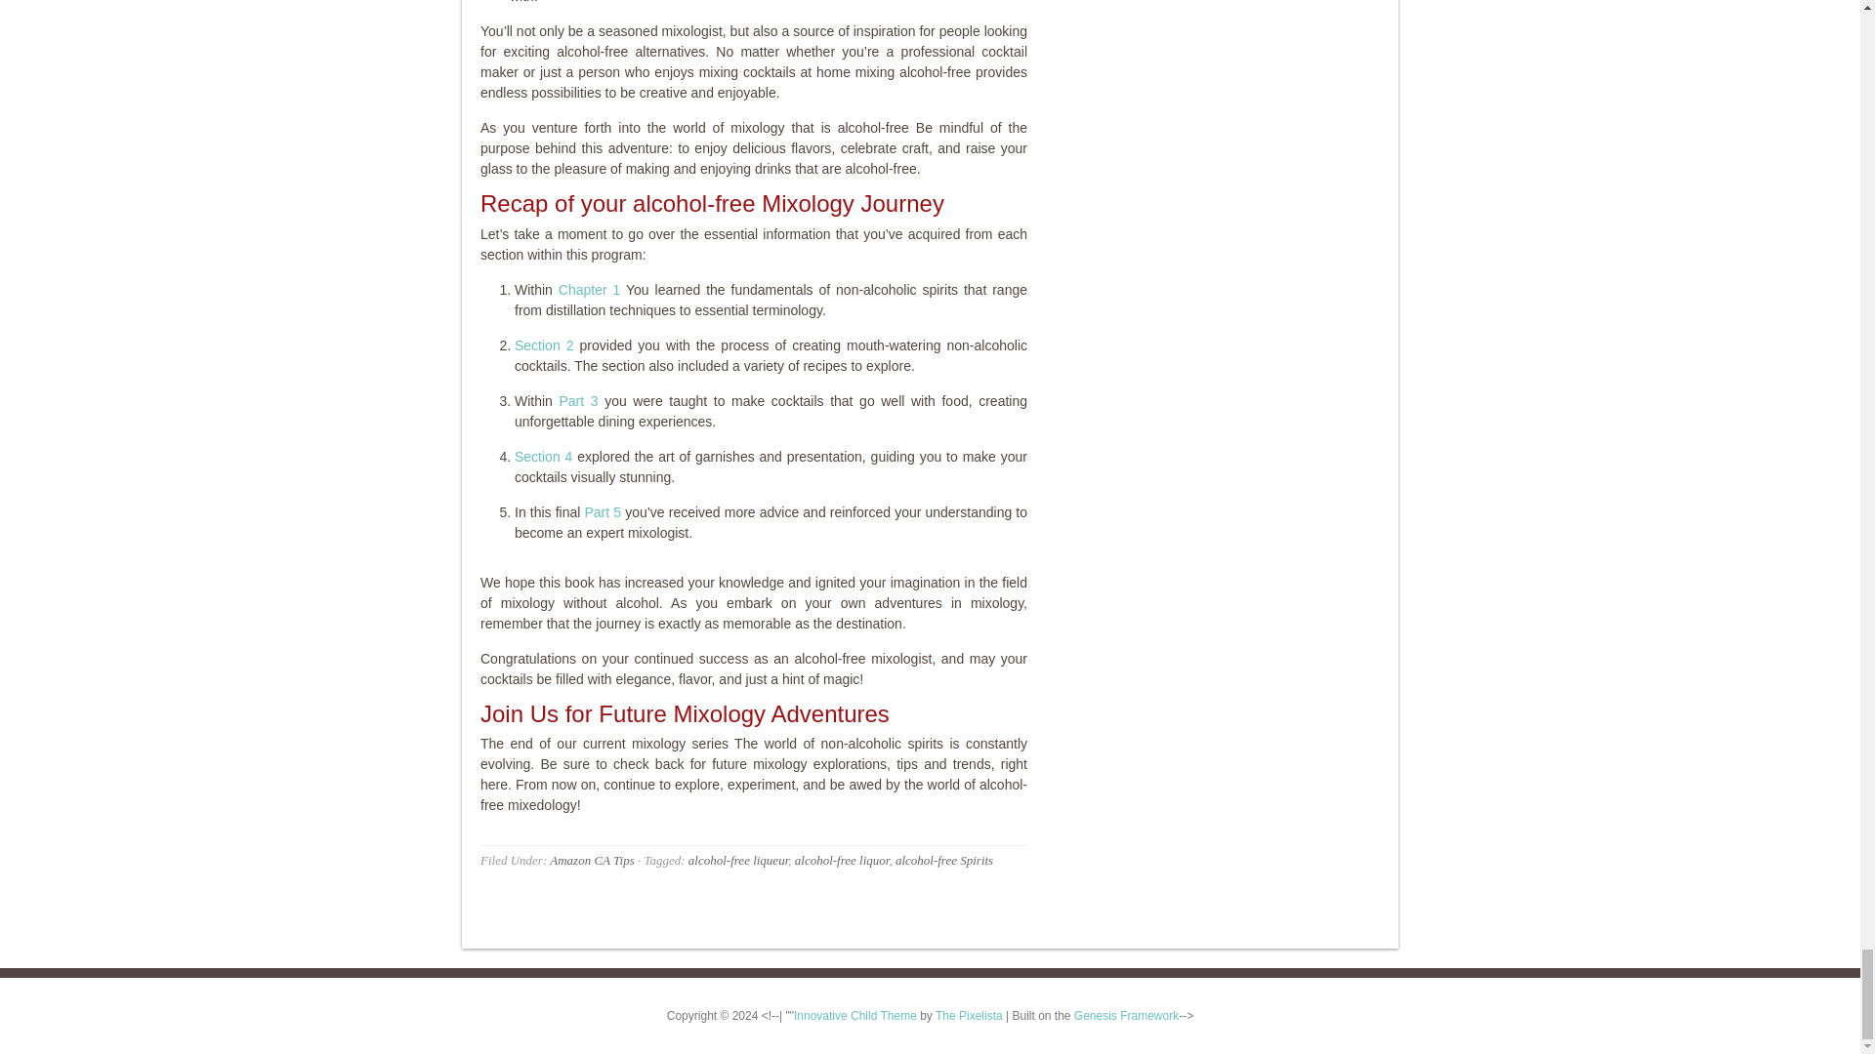 The width and height of the screenshot is (1875, 1054). What do you see at coordinates (944, 859) in the screenshot?
I see `alcohol-free Spirits` at bounding box center [944, 859].